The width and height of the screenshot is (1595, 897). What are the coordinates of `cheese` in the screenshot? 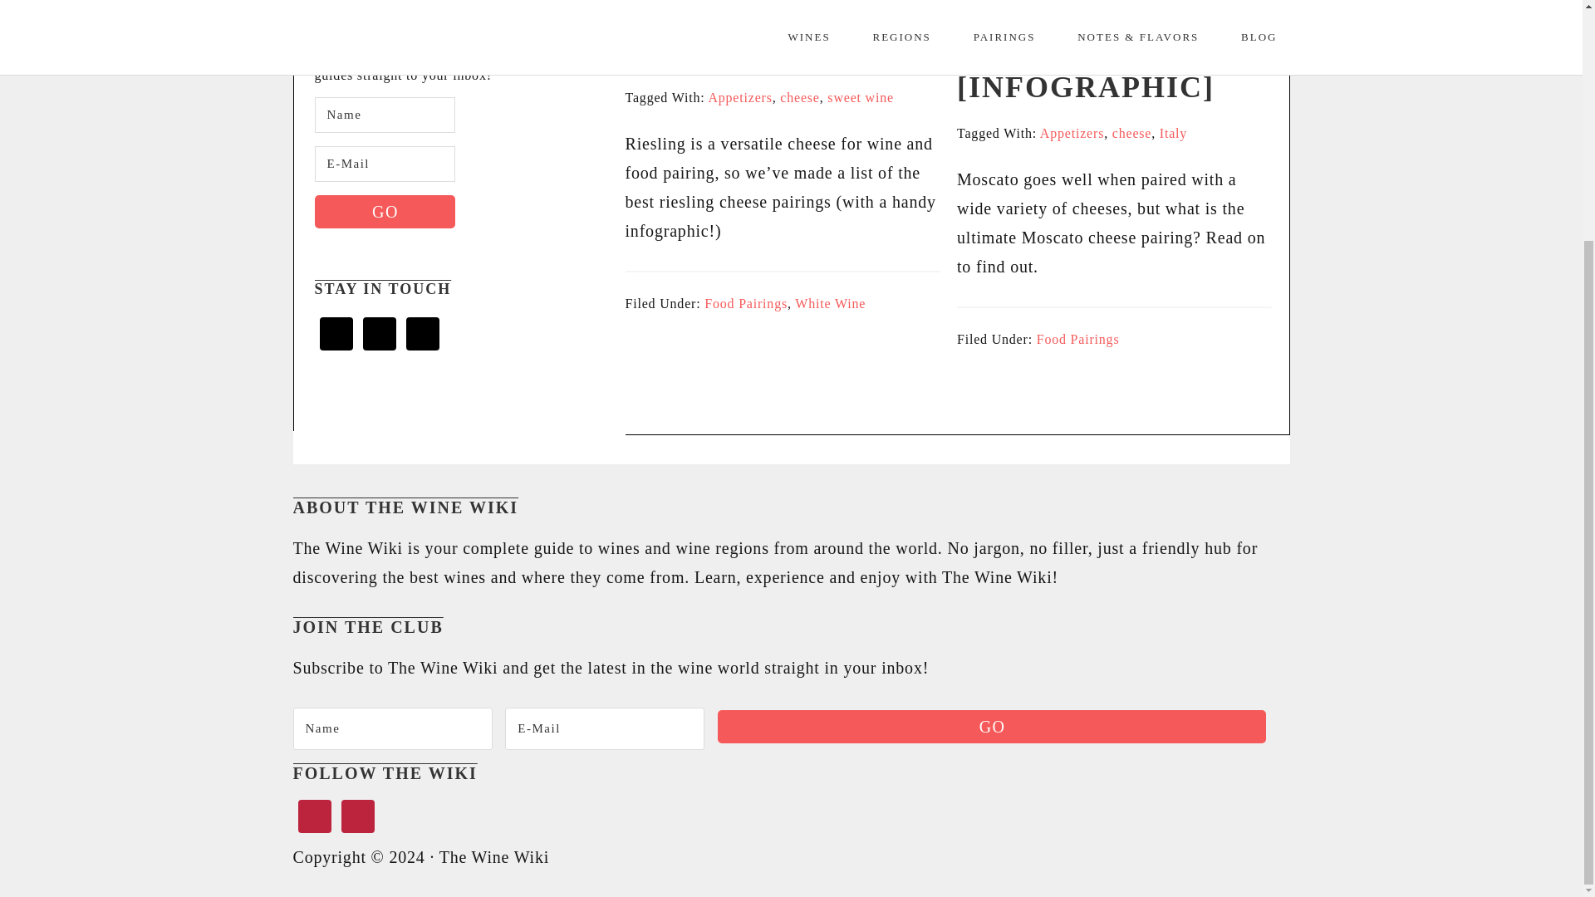 It's located at (799, 98).